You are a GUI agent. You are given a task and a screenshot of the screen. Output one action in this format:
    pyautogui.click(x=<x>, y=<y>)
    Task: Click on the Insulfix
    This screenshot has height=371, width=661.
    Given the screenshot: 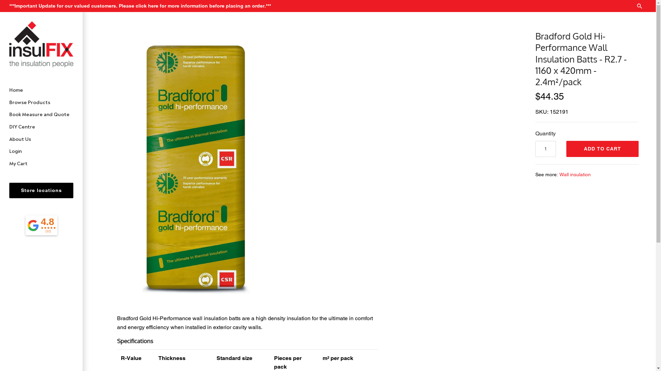 What is the action you would take?
    pyautogui.click(x=41, y=45)
    